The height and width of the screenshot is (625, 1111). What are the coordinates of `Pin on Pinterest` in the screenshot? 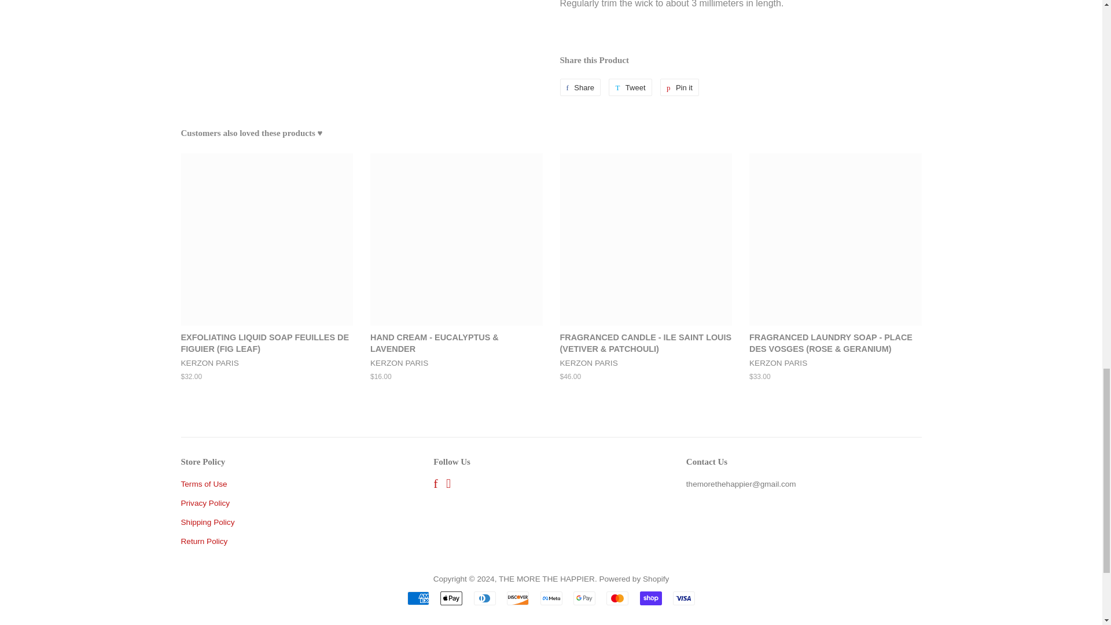 It's located at (679, 87).